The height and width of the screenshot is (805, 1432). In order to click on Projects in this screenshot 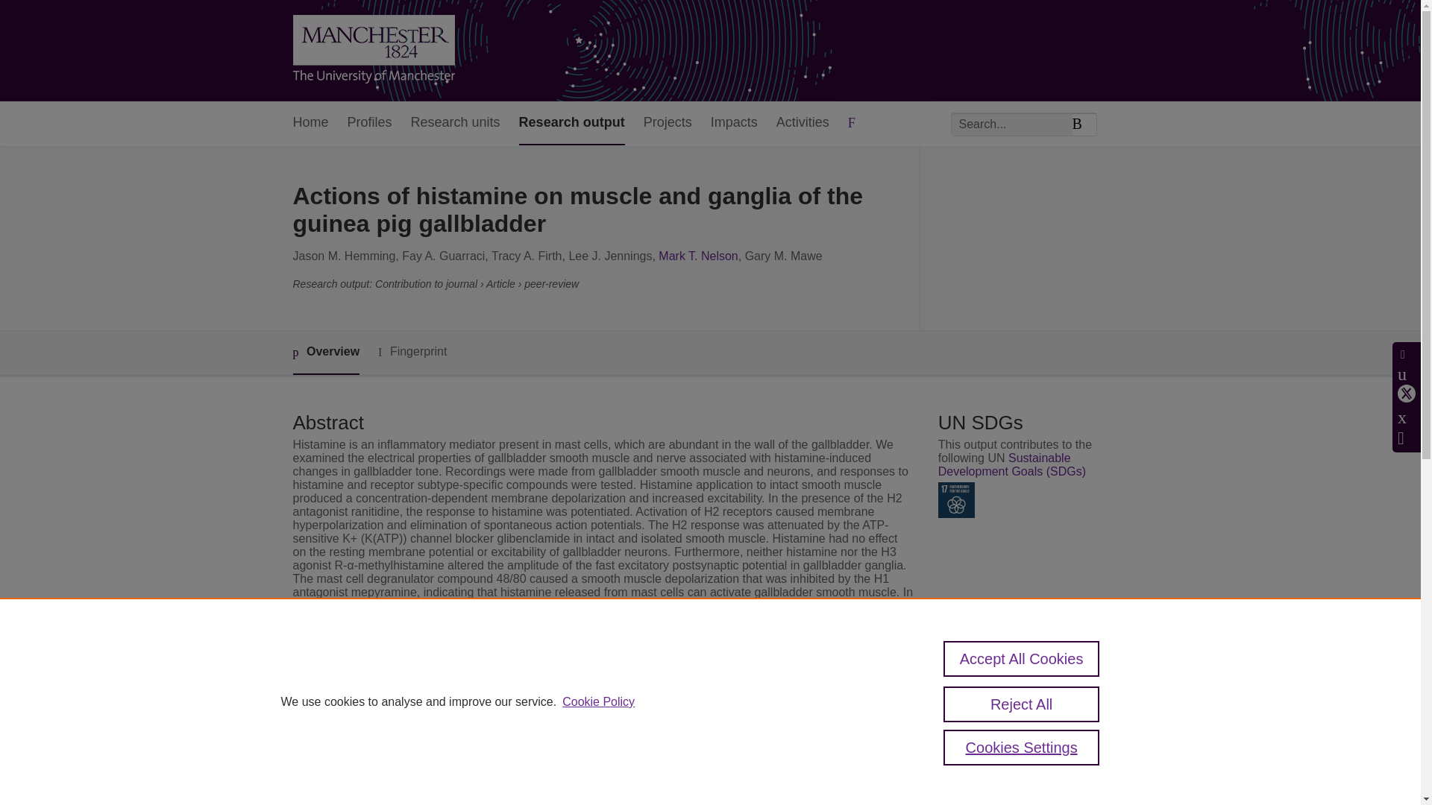, I will do `click(667, 124)`.